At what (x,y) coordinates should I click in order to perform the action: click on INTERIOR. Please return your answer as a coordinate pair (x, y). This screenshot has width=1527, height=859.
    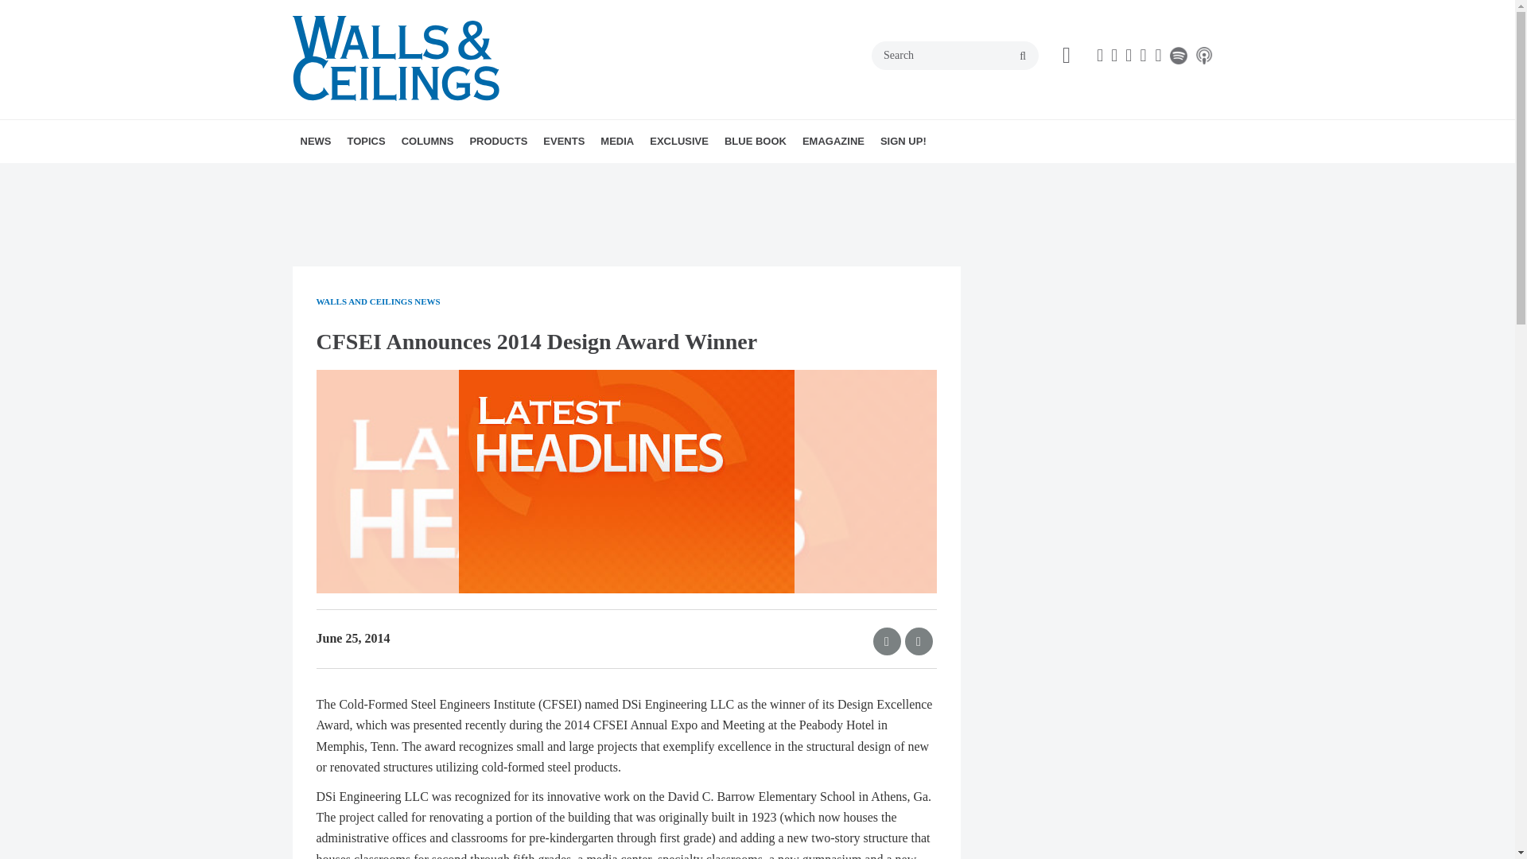
    Looking at the image, I should click on (482, 176).